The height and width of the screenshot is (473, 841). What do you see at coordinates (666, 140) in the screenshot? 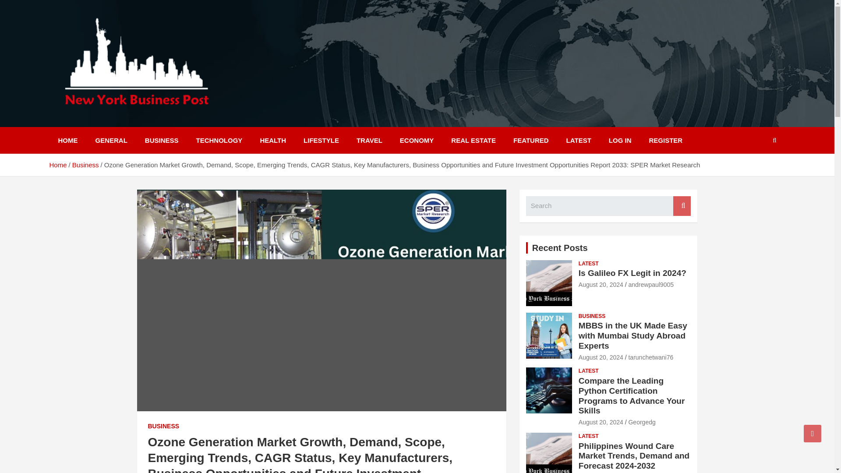
I see `REGISTER` at bounding box center [666, 140].